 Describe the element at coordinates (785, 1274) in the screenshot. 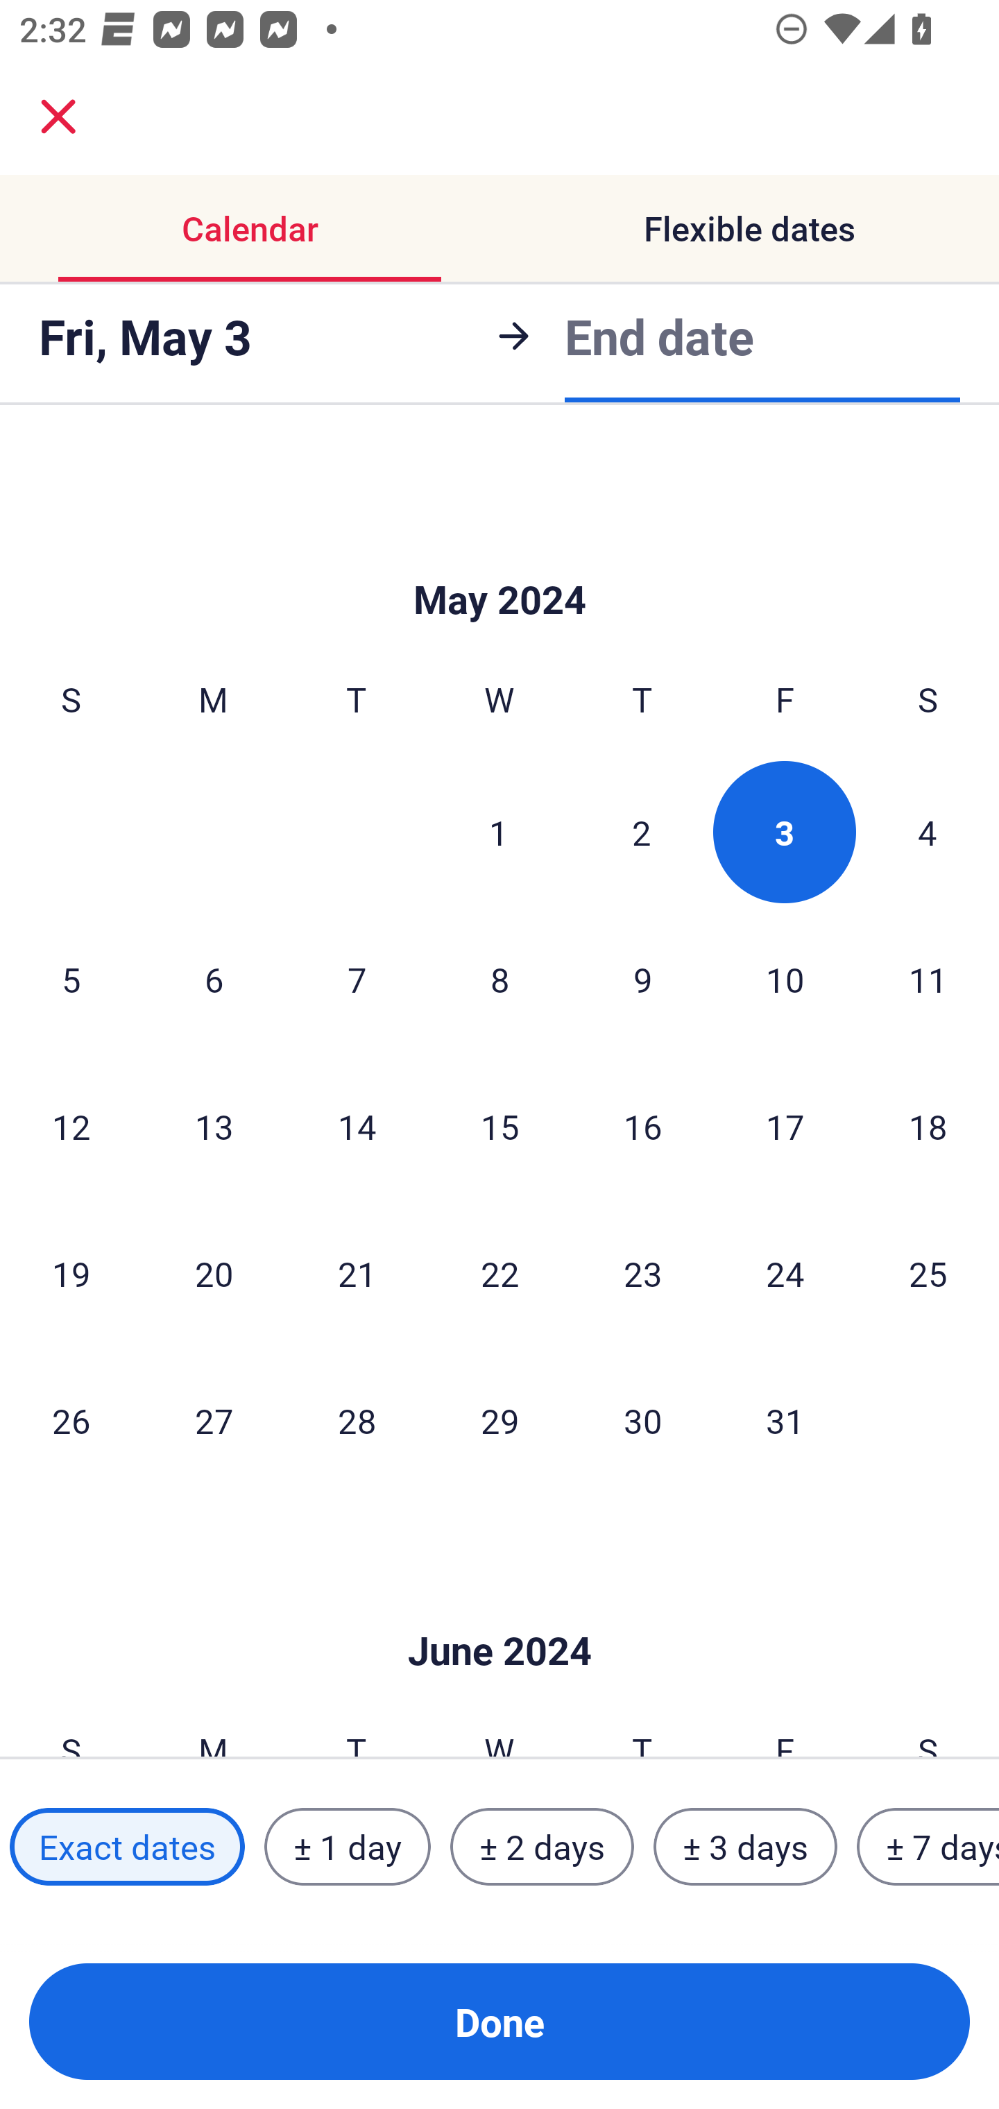

I see `24 Friday, May 24, 2024` at that location.